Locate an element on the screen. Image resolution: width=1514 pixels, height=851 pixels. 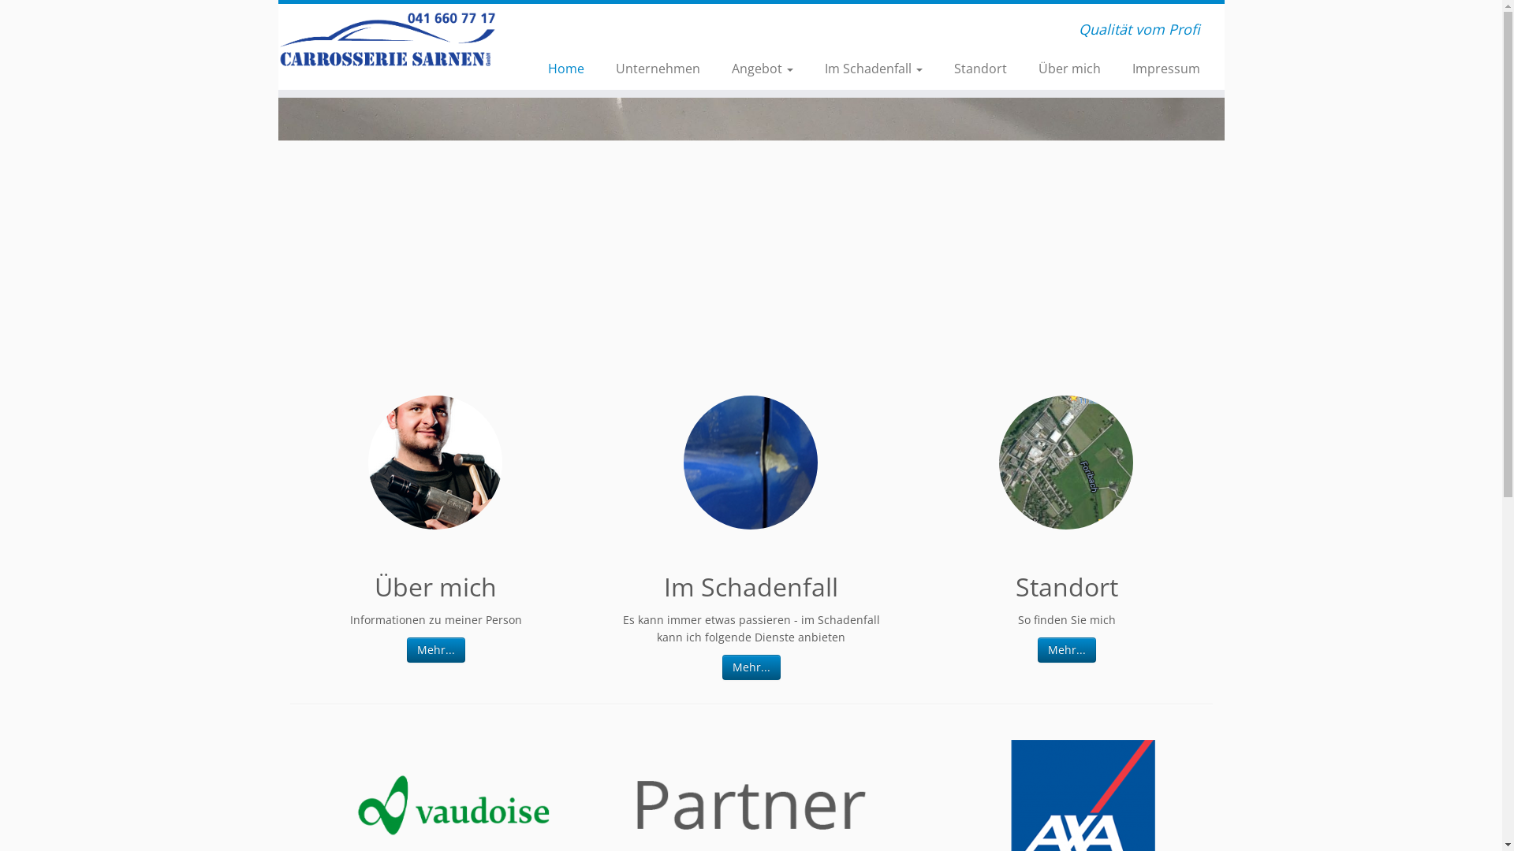
Mehr... is located at coordinates (751, 667).